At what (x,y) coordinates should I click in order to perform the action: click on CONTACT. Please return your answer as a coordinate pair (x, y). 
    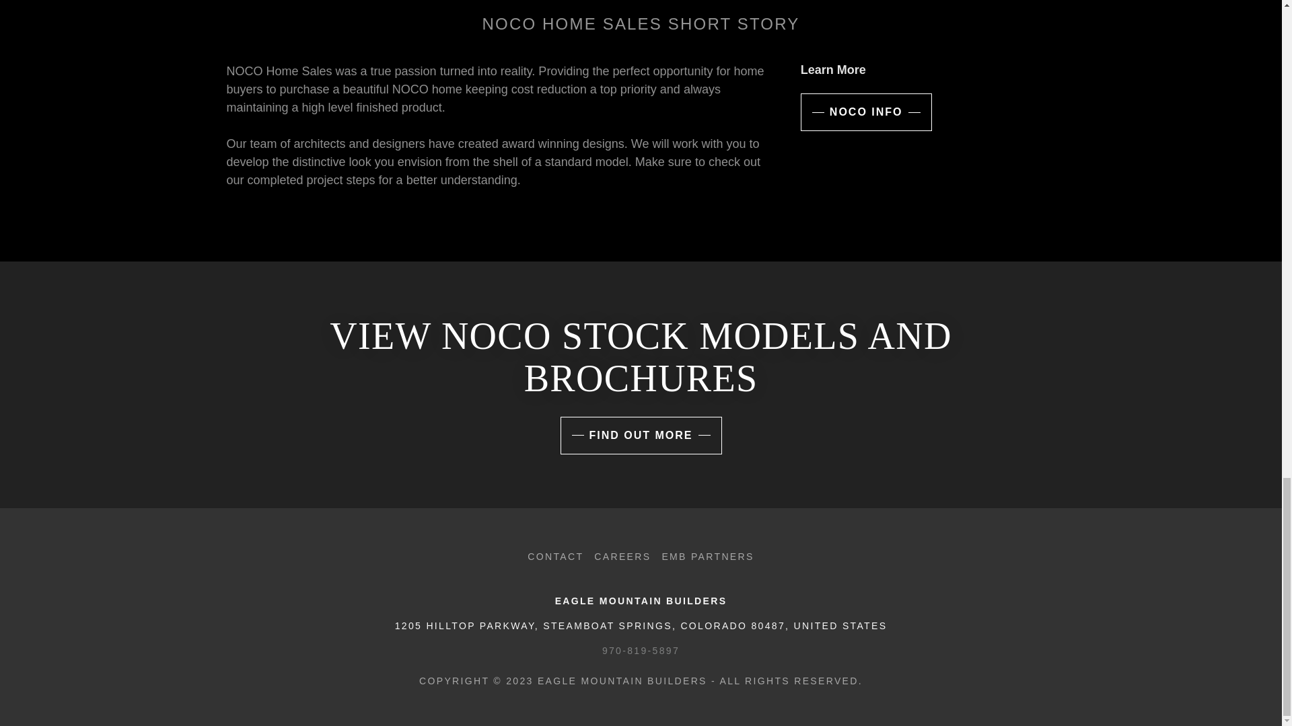
    Looking at the image, I should click on (555, 557).